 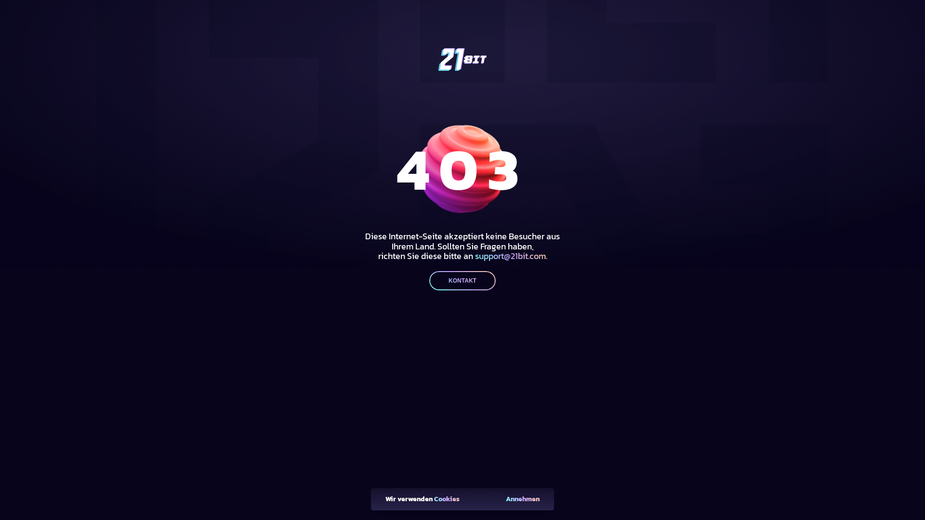 I want to click on support@21bit.com, so click(x=511, y=256).